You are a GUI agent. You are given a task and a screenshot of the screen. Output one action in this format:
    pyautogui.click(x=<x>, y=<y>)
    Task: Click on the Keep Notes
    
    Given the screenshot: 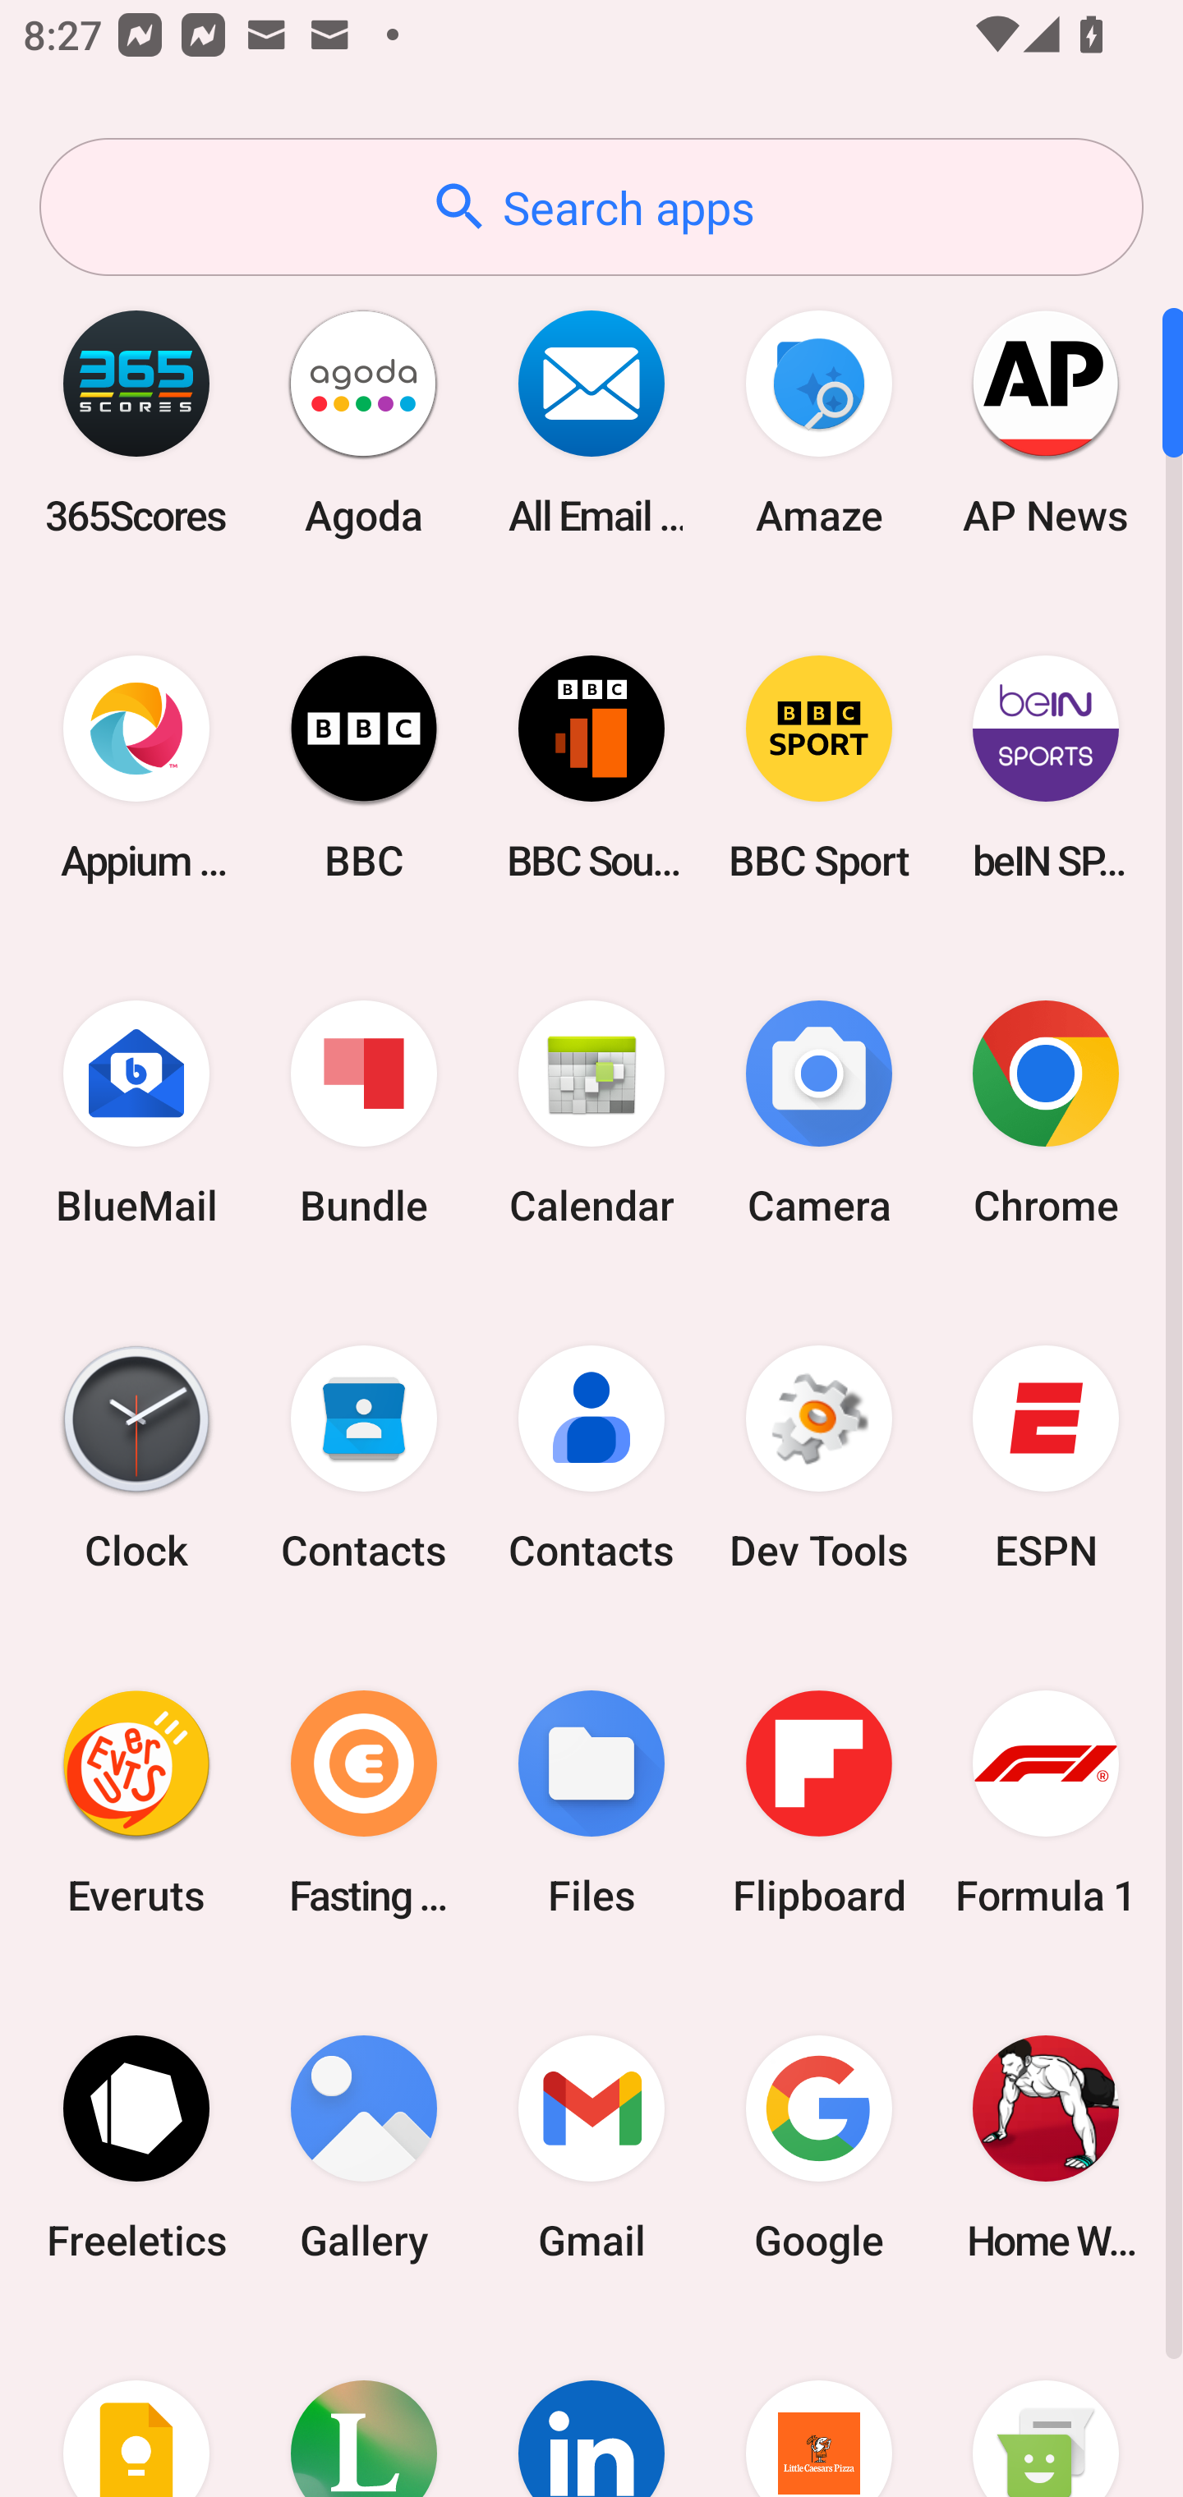 What is the action you would take?
    pyautogui.click(x=136, y=2408)
    